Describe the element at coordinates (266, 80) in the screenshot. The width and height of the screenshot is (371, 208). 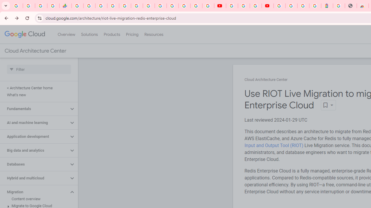
I see `Cloud Architecture Center` at that location.